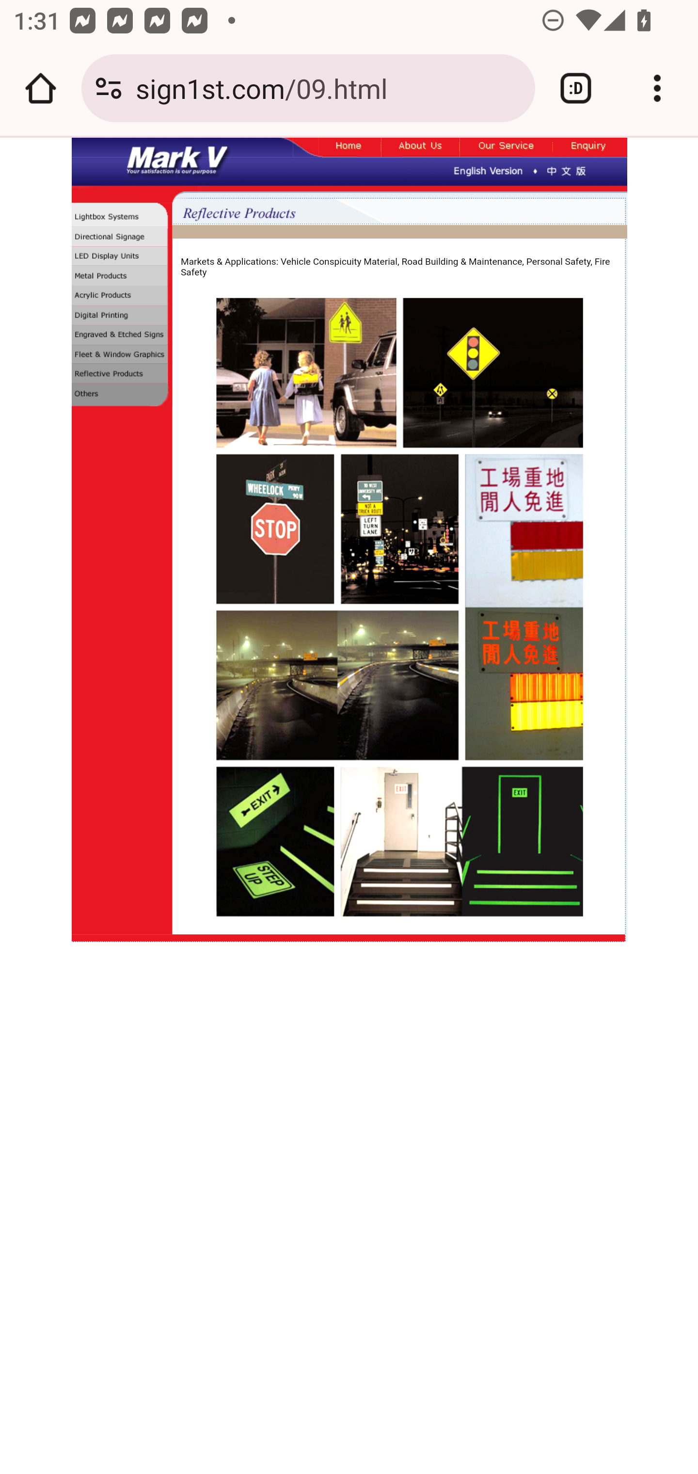  Describe the element at coordinates (121, 216) in the screenshot. I see `01` at that location.